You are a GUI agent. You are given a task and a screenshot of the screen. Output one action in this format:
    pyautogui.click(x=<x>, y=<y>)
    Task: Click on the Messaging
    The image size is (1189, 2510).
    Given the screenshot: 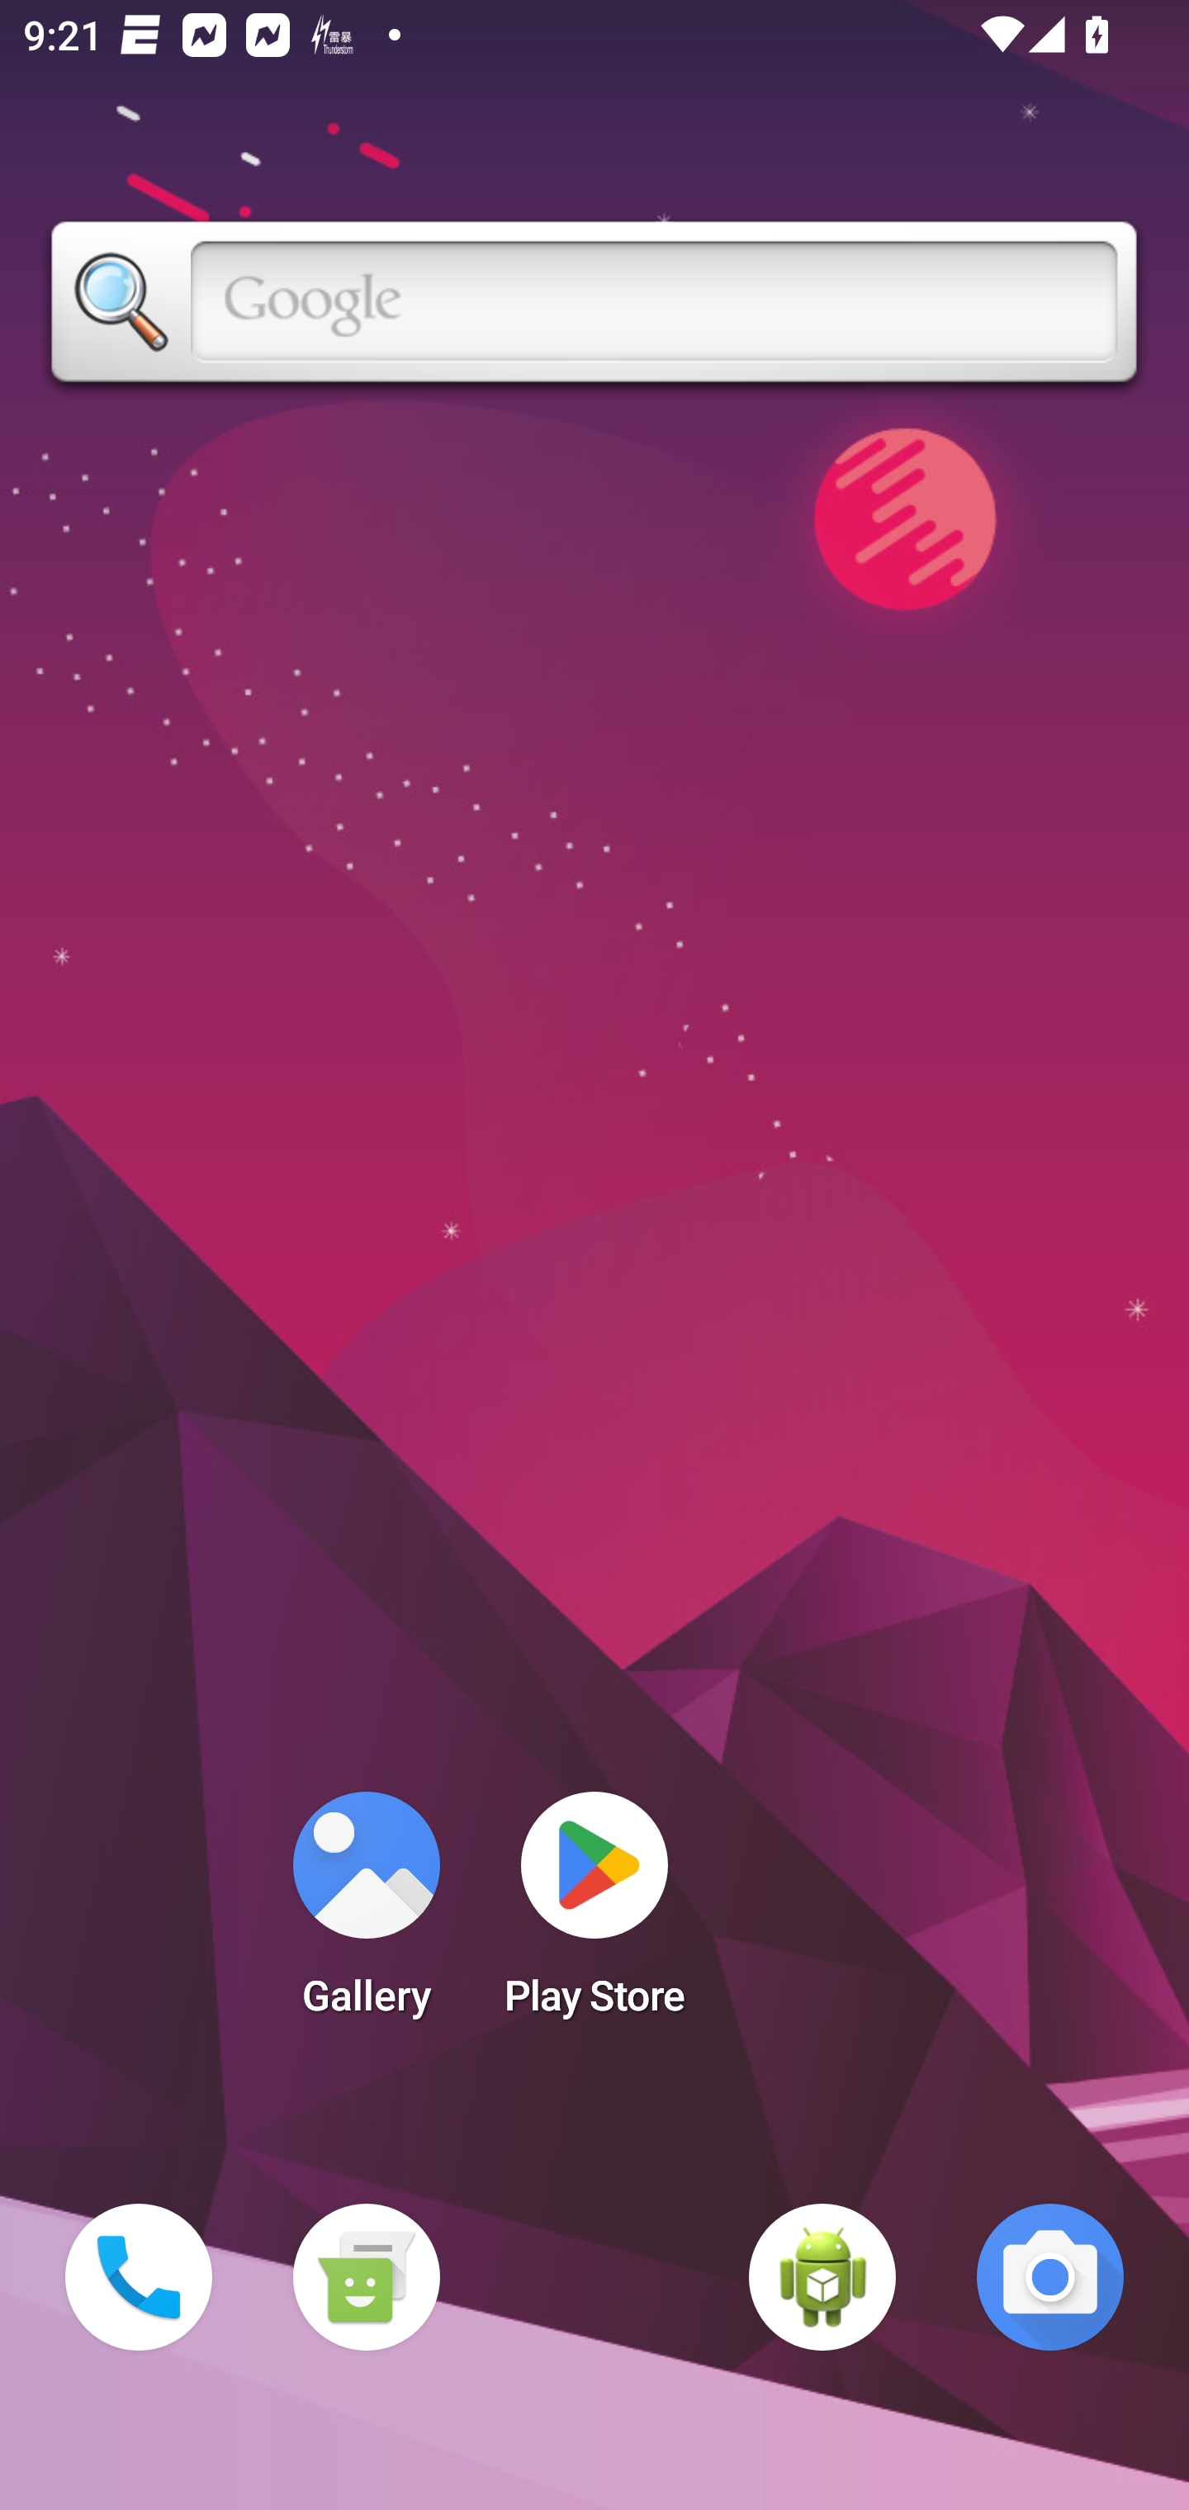 What is the action you would take?
    pyautogui.click(x=366, y=2277)
    